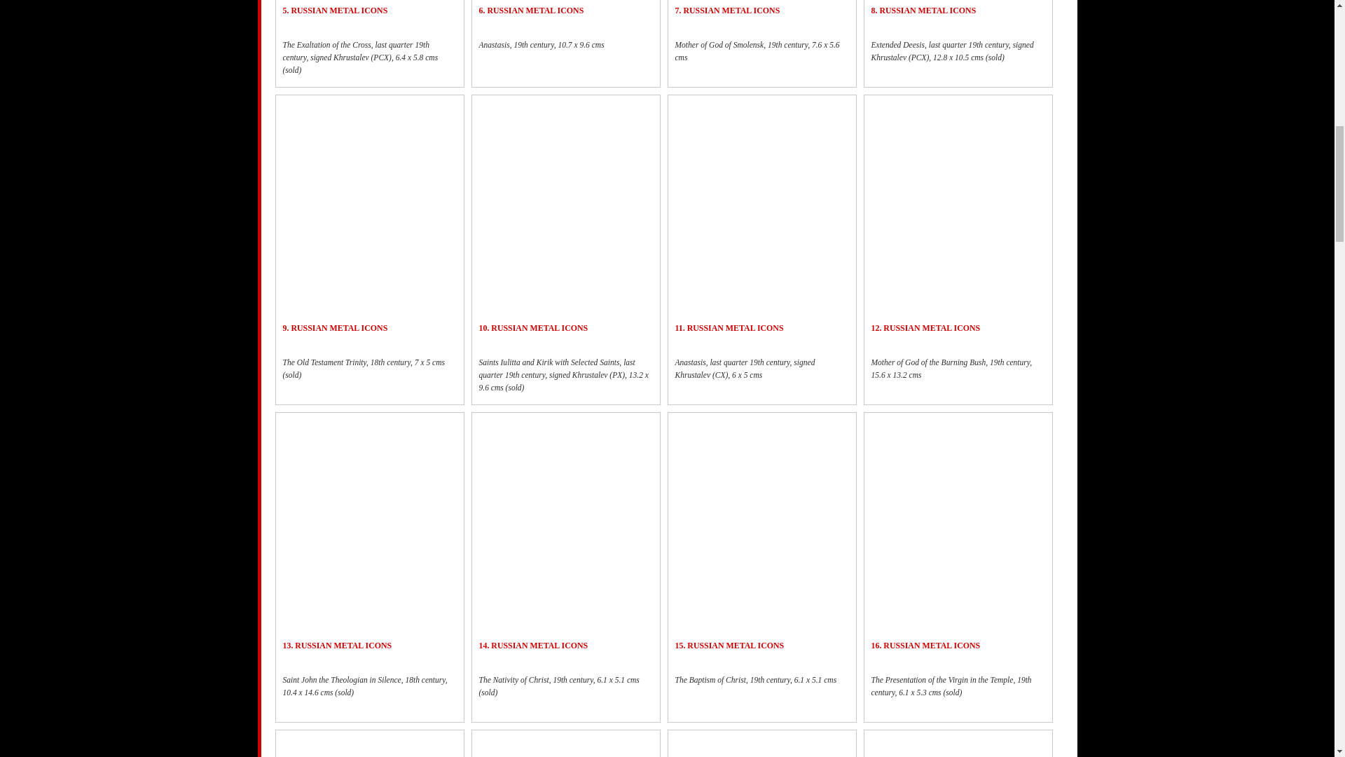 The image size is (1345, 757). I want to click on 5. RUSSIAN METAL ICONS, so click(335, 10).